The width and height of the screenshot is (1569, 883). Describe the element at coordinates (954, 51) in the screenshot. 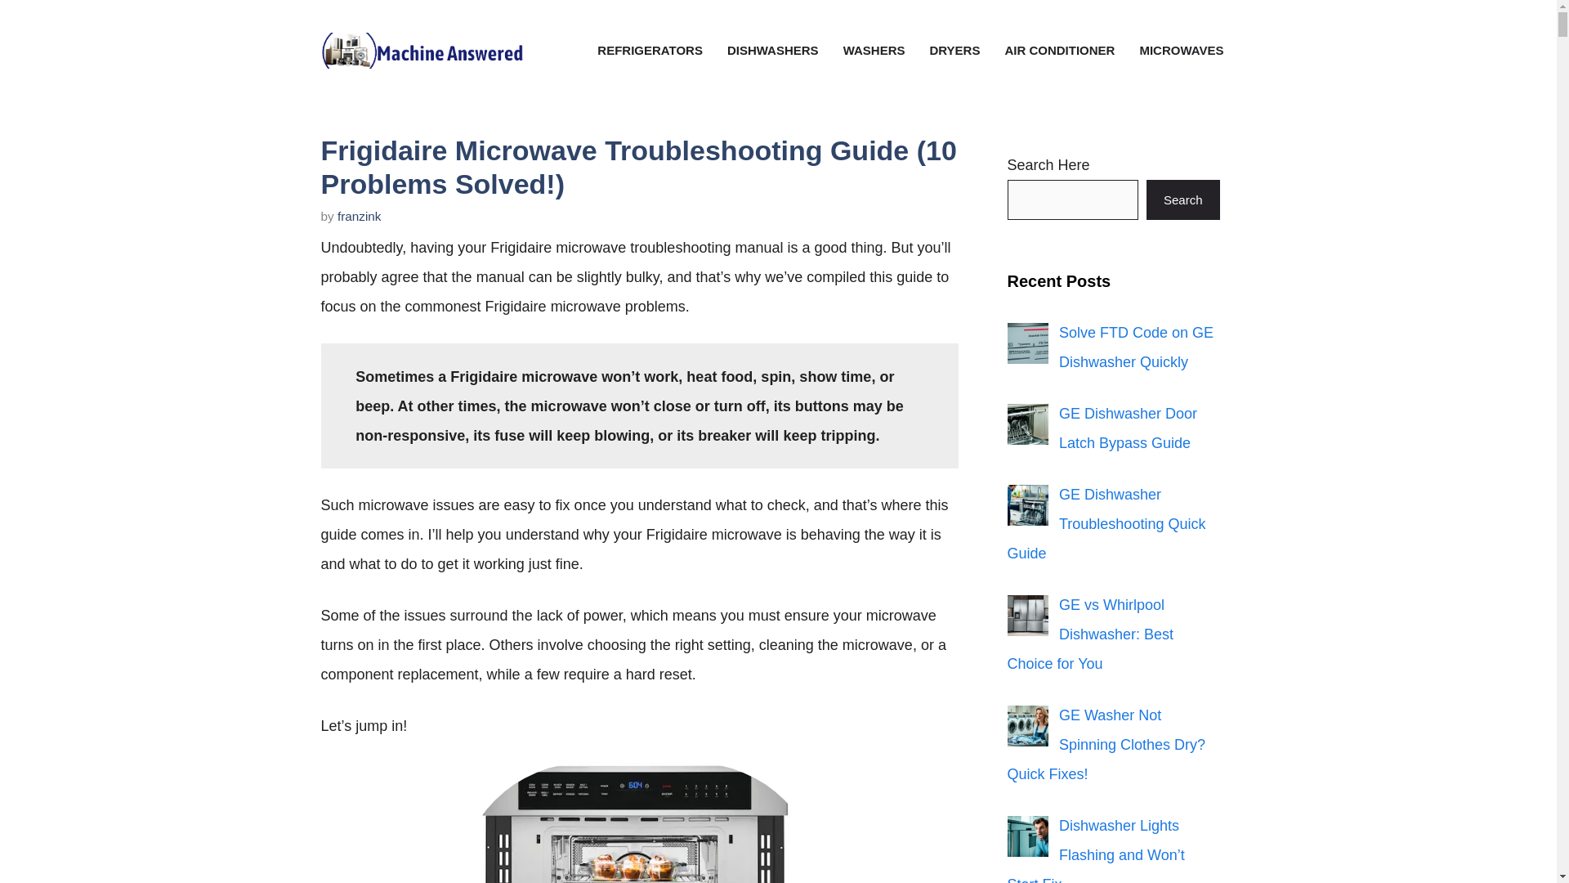

I see `DRYERS` at that location.